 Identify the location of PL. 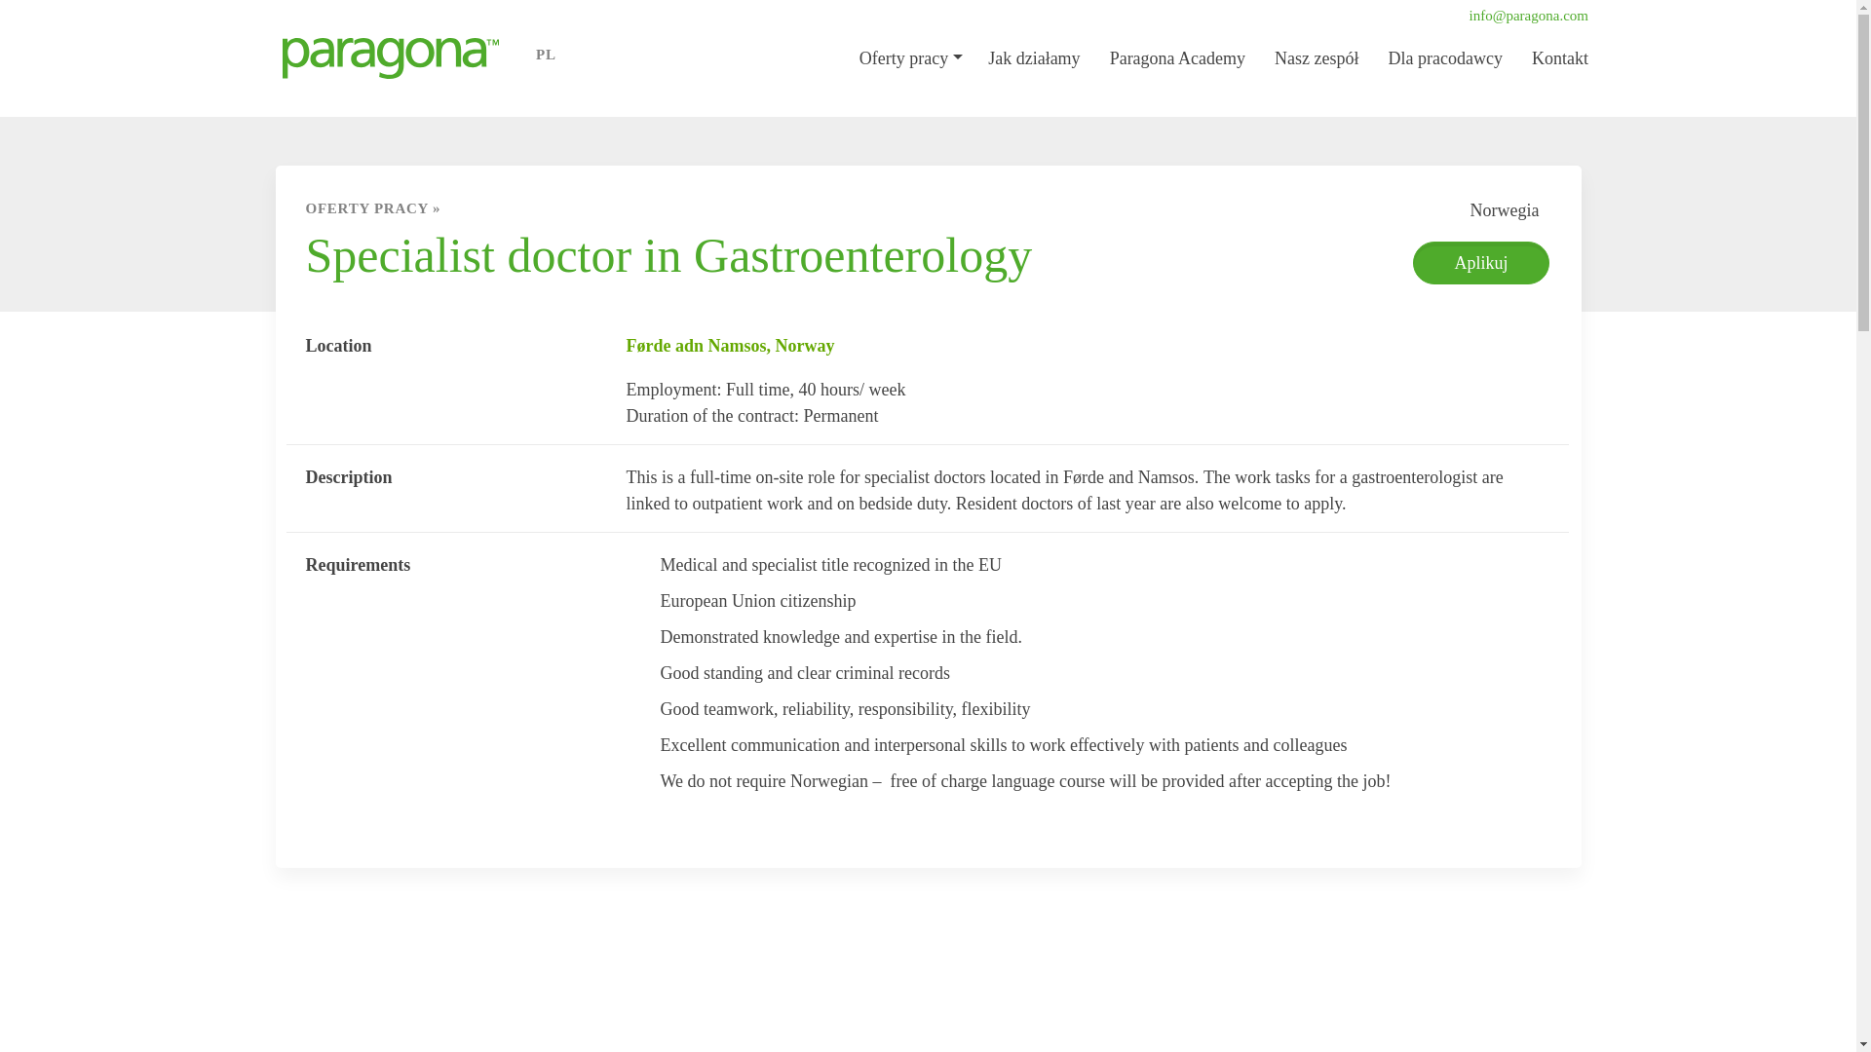
(554, 53).